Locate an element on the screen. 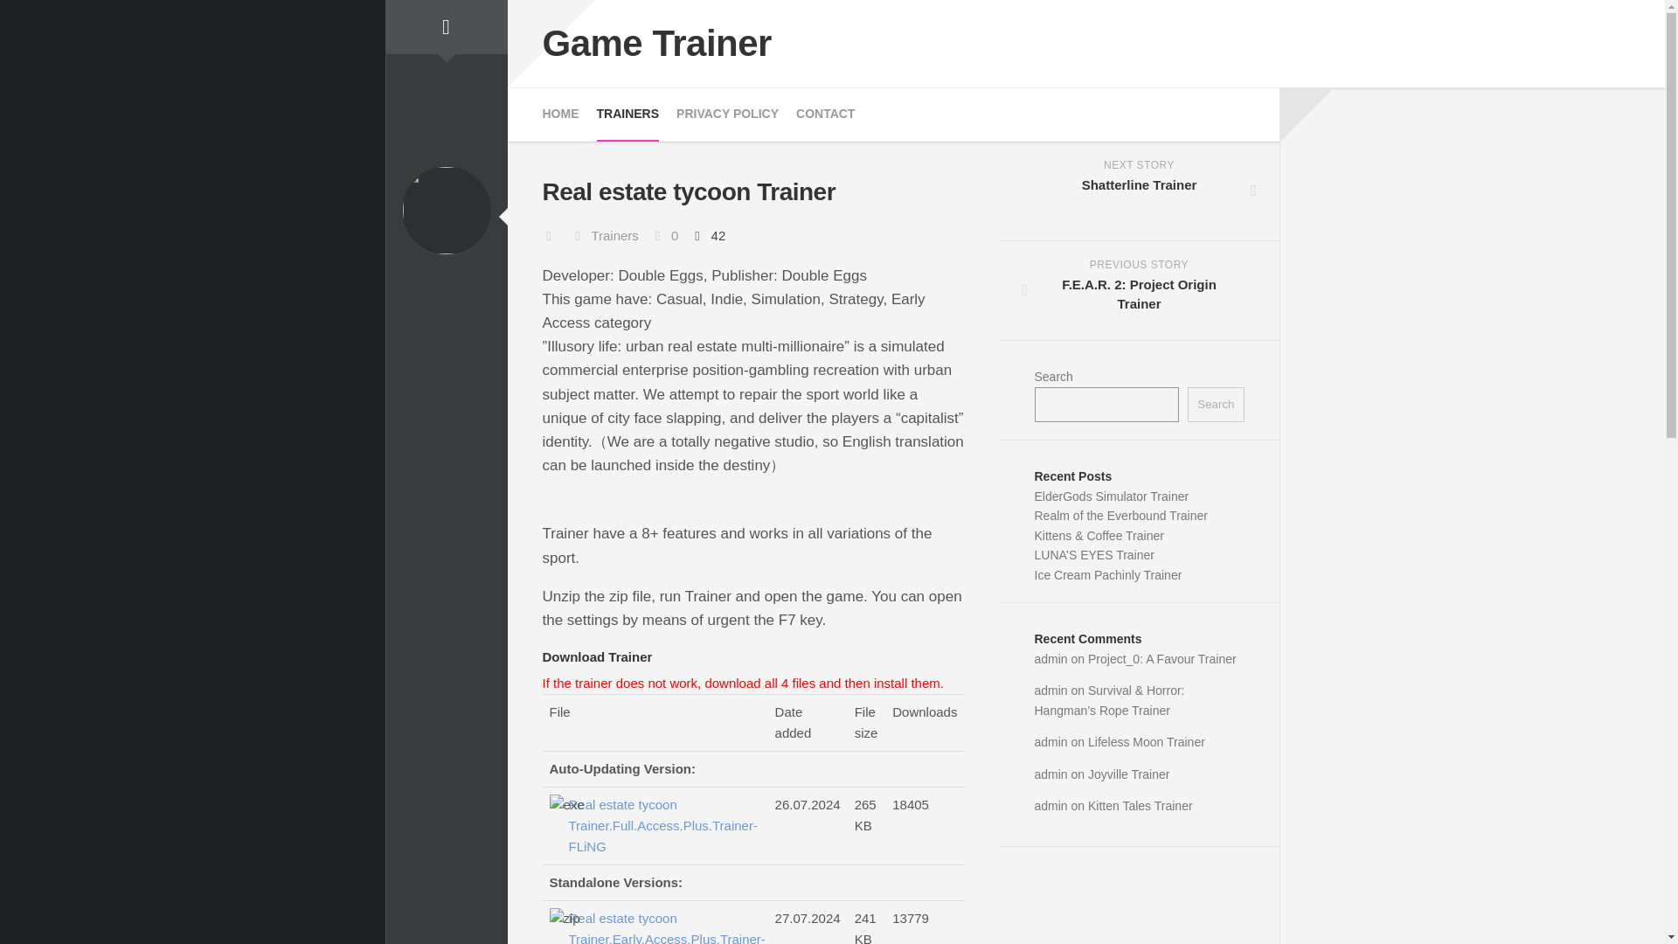  HOME is located at coordinates (560, 114).